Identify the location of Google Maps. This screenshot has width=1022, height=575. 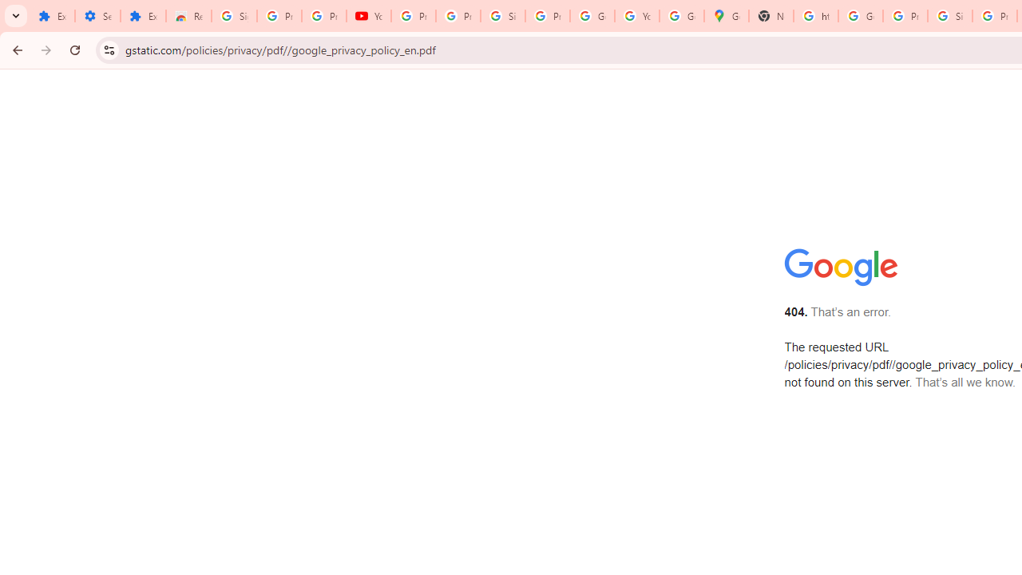
(727, 16).